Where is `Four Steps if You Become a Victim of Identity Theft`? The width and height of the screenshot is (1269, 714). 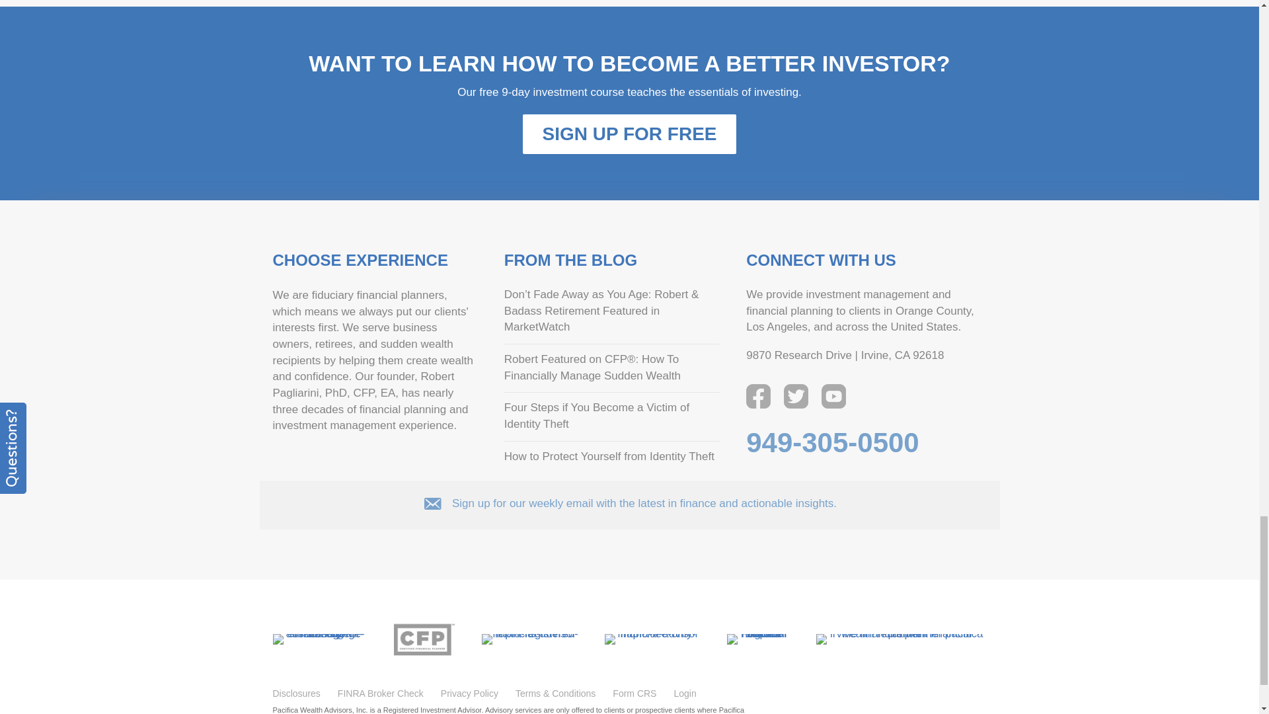 Four Steps if You Become a Victim of Identity Theft is located at coordinates (596, 415).